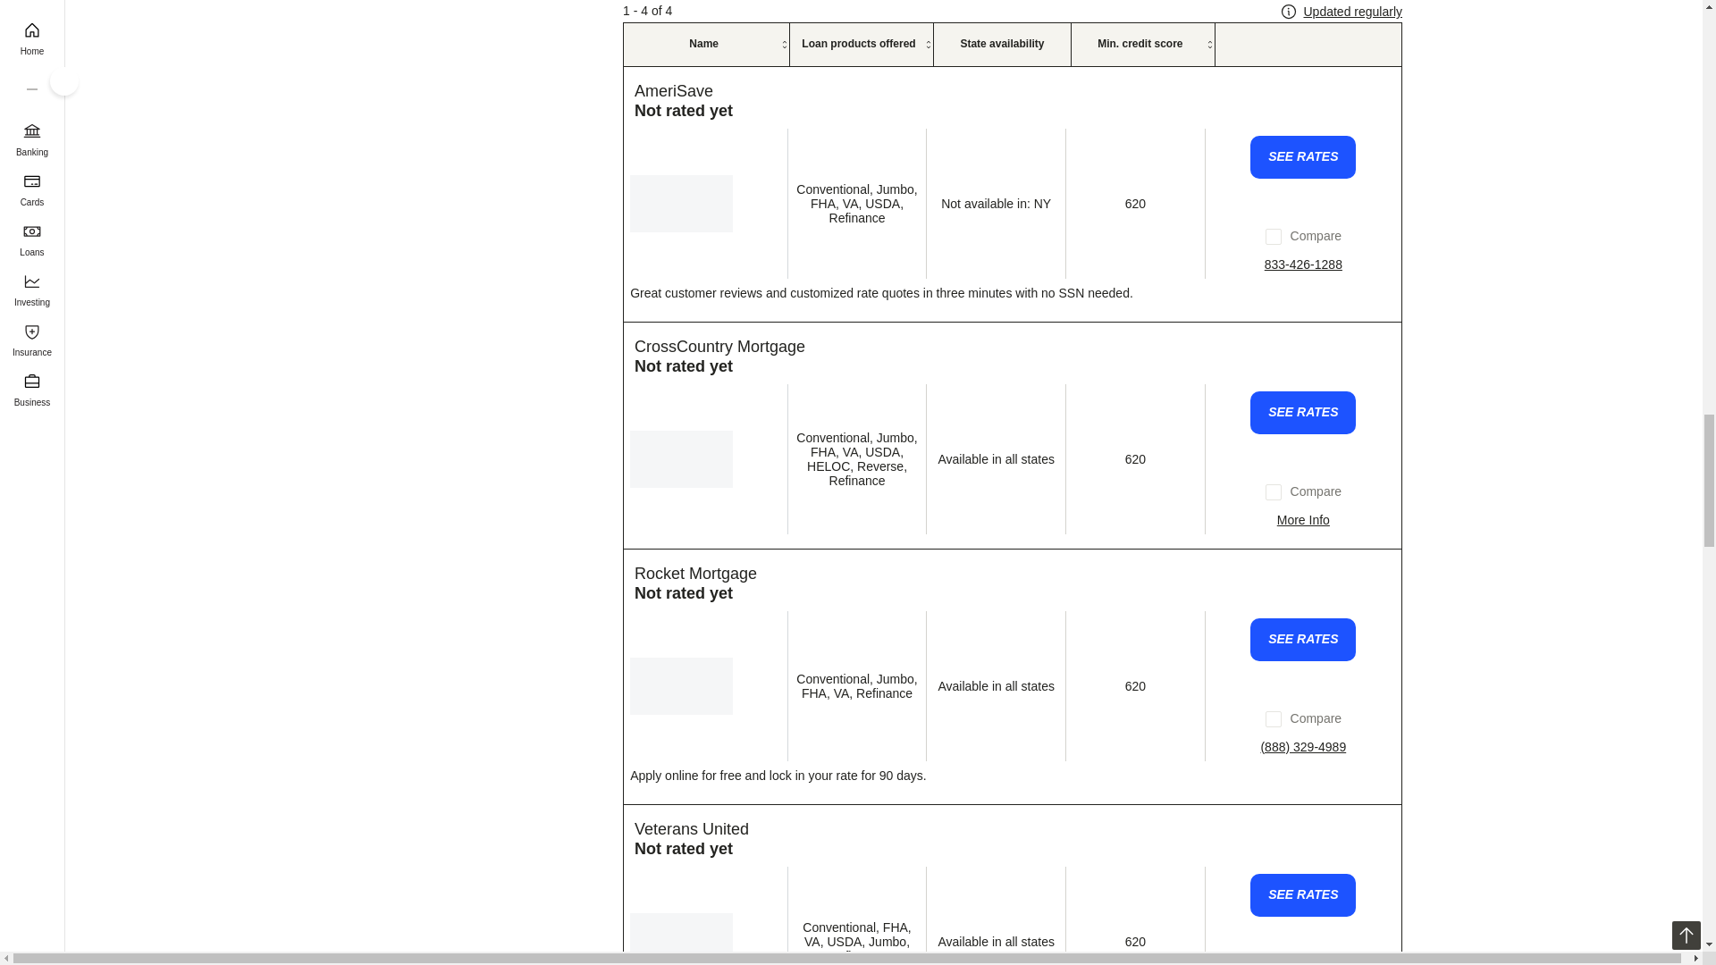 This screenshot has width=1716, height=965. I want to click on Read our review of this product, so click(692, 820).